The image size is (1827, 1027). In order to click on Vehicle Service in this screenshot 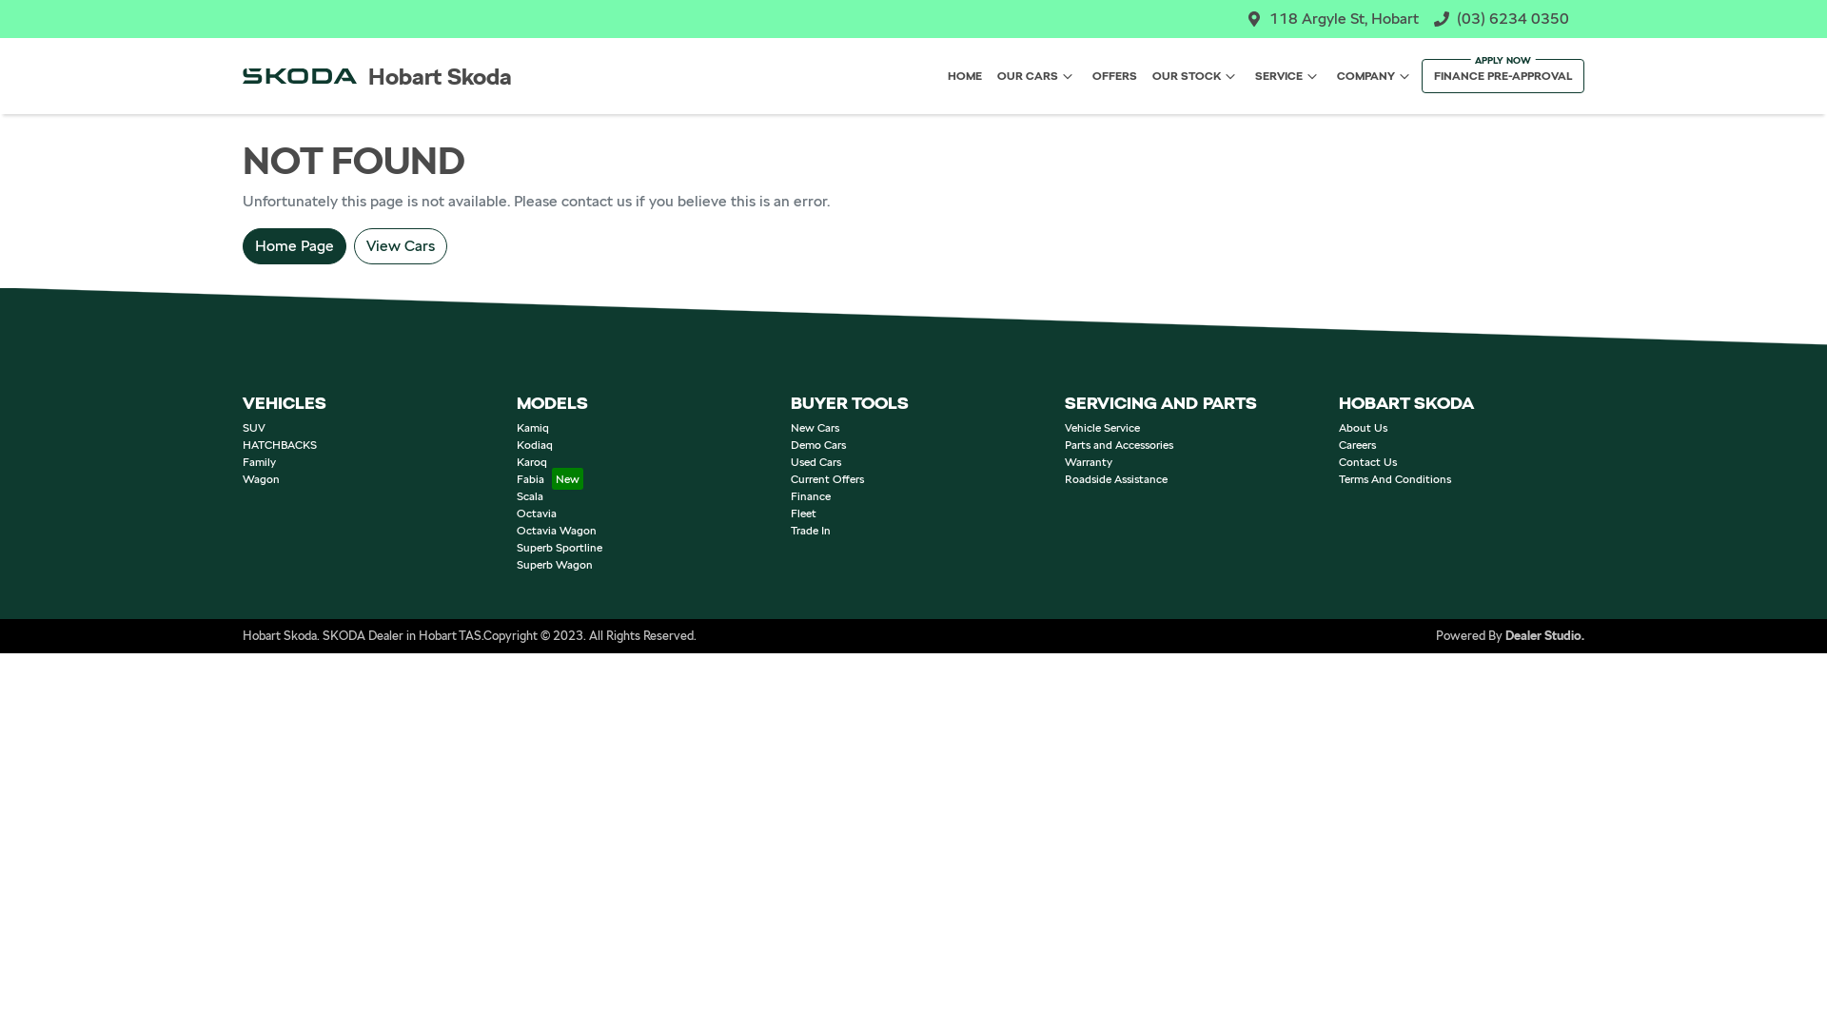, I will do `click(1102, 428)`.